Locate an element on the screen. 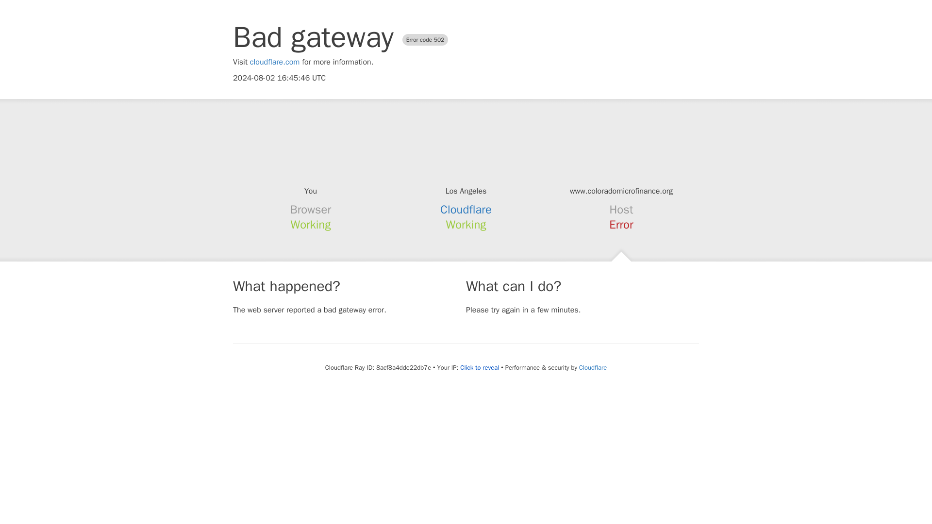  cloudflare.com is located at coordinates (275, 62).